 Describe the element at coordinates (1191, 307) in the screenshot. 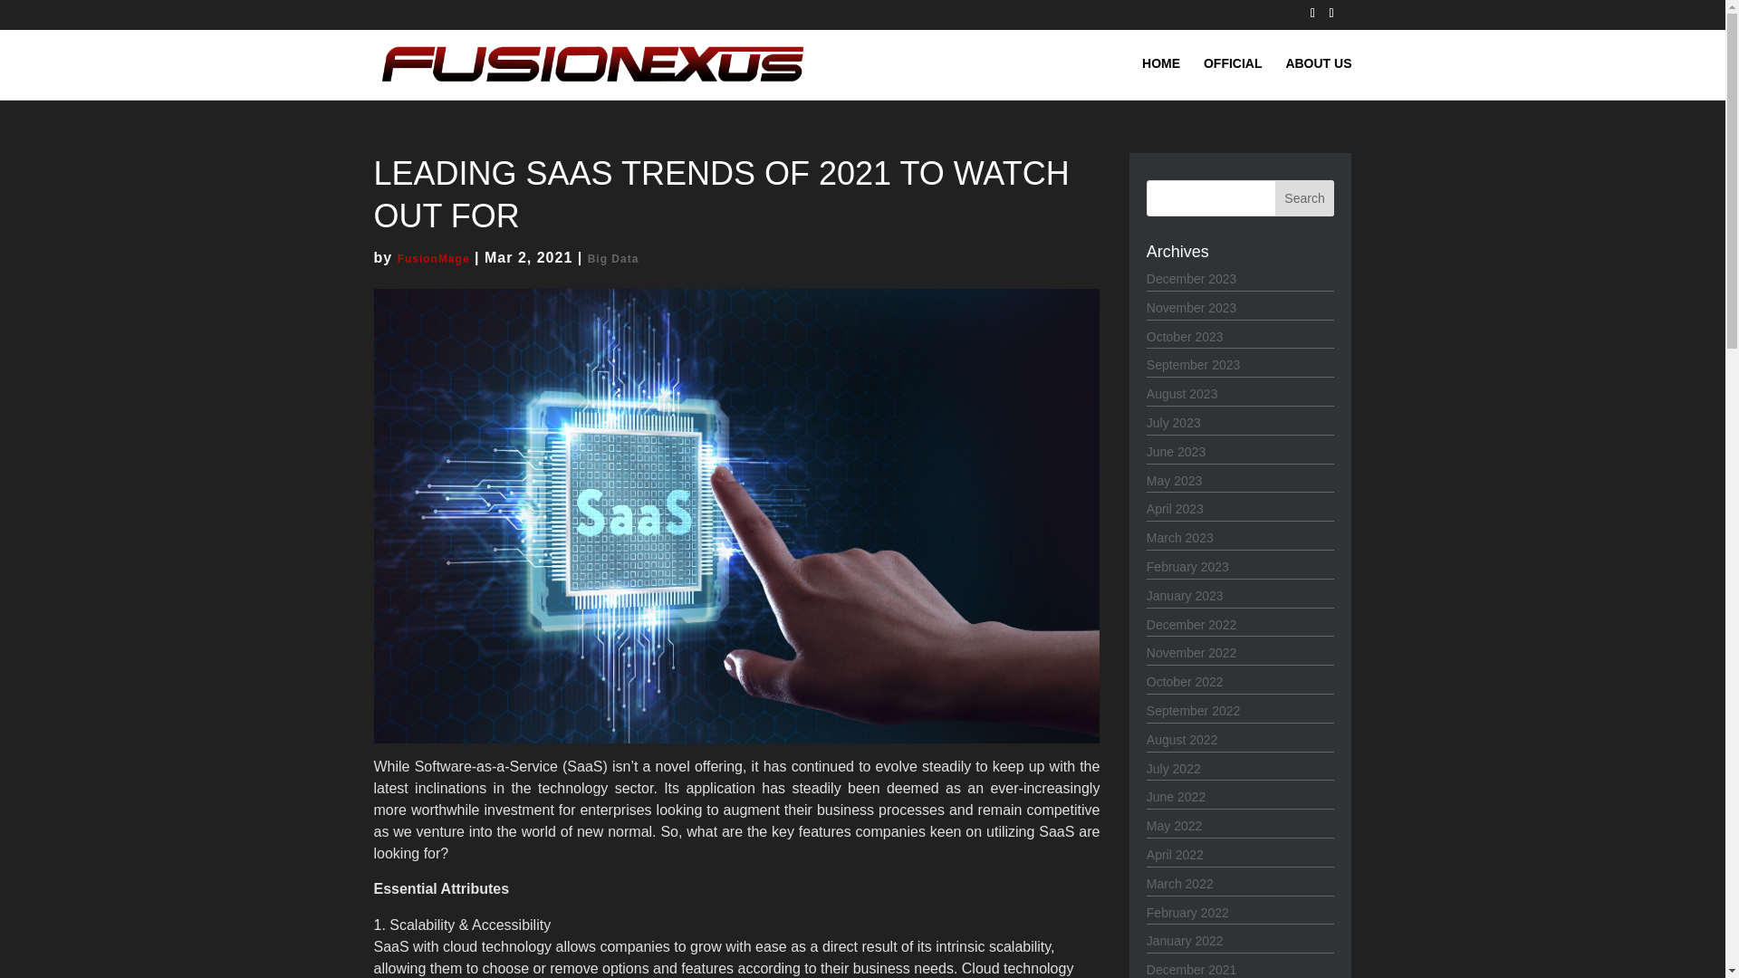

I see `November 2023` at that location.